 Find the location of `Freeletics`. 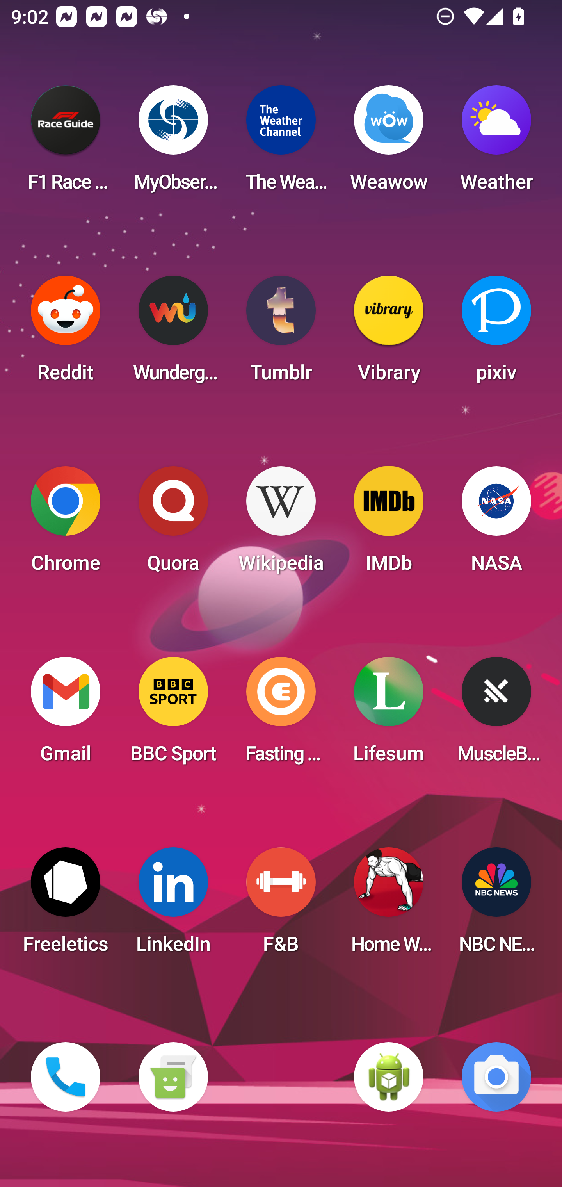

Freeletics is located at coordinates (66, 905).